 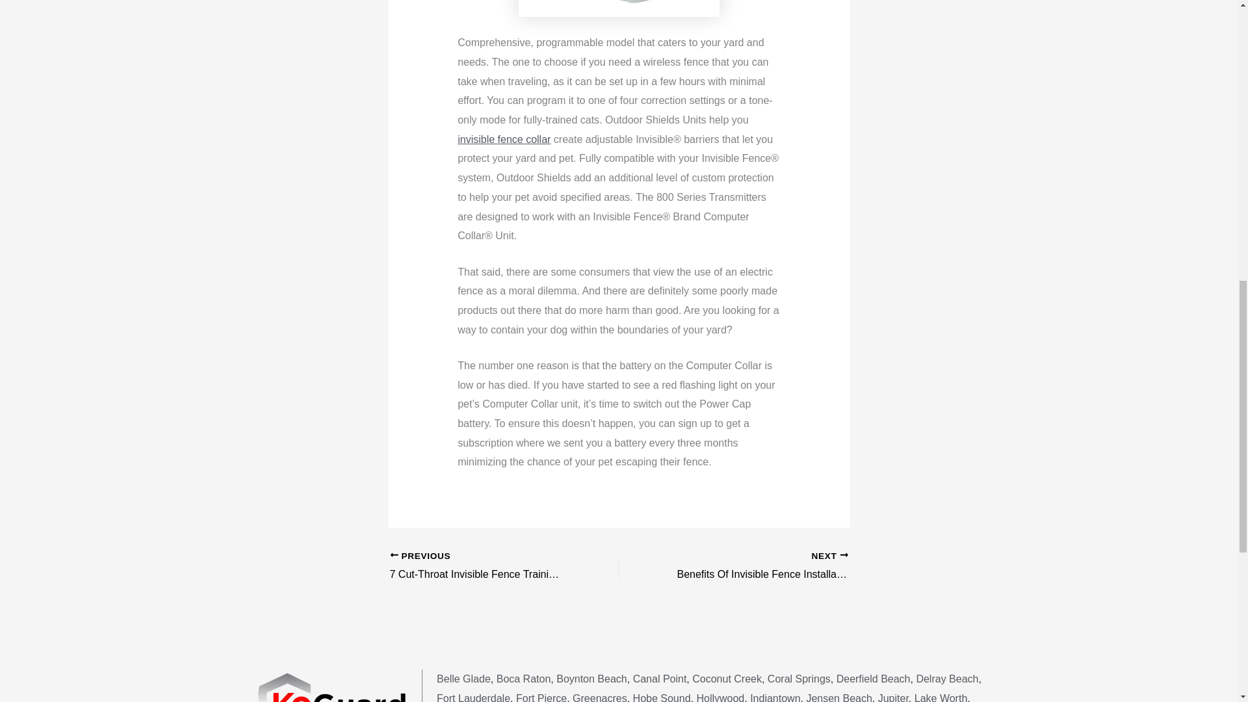 What do you see at coordinates (591, 679) in the screenshot?
I see `Coconut Creek` at bounding box center [591, 679].